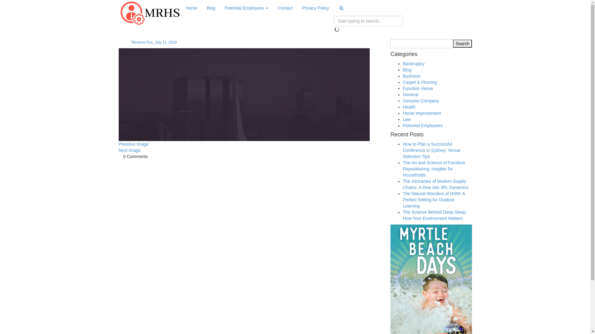 Image resolution: width=595 pixels, height=334 pixels. What do you see at coordinates (247, 8) in the screenshot?
I see `Potential Employees` at bounding box center [247, 8].